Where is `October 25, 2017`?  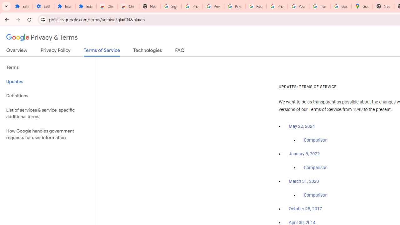 October 25, 2017 is located at coordinates (305, 209).